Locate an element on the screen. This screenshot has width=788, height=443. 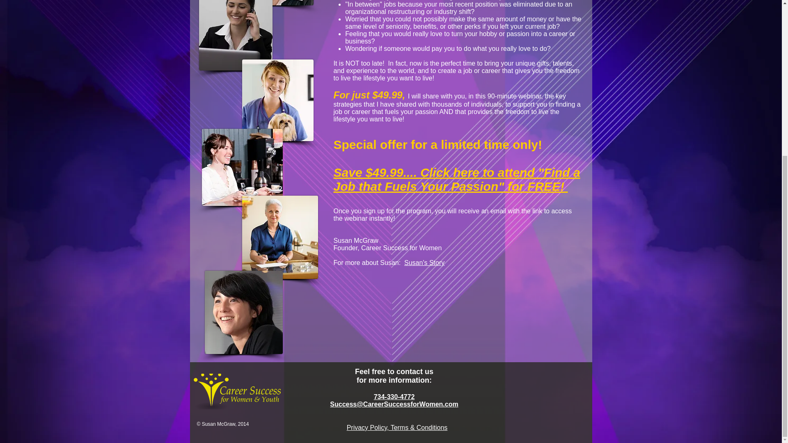
Yellow logo.png is located at coordinates (237, 391).